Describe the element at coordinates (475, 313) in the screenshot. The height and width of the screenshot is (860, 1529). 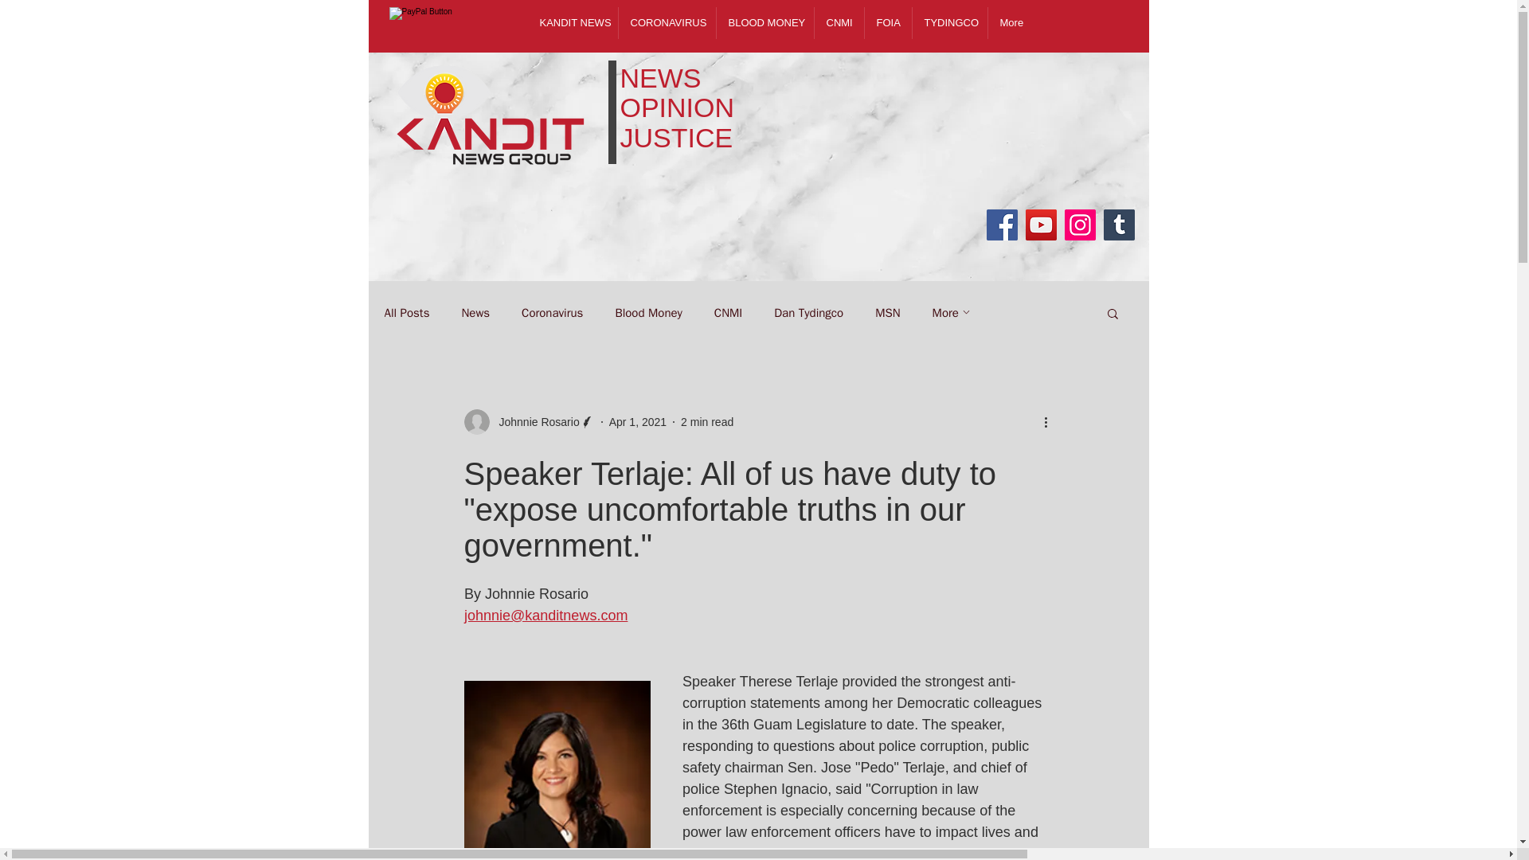
I see `News` at that location.